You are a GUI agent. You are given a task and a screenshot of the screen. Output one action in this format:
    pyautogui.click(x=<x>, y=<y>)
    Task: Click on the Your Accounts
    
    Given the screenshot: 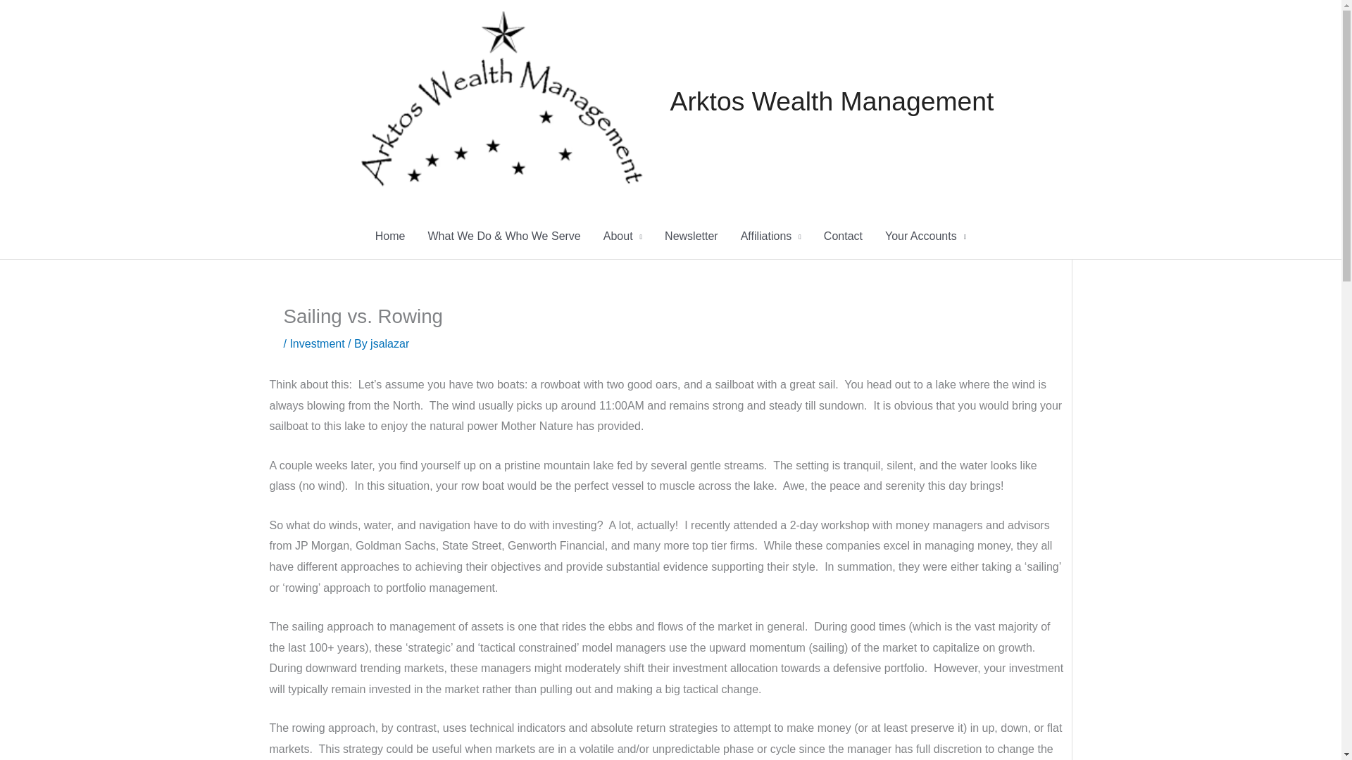 What is the action you would take?
    pyautogui.click(x=925, y=236)
    